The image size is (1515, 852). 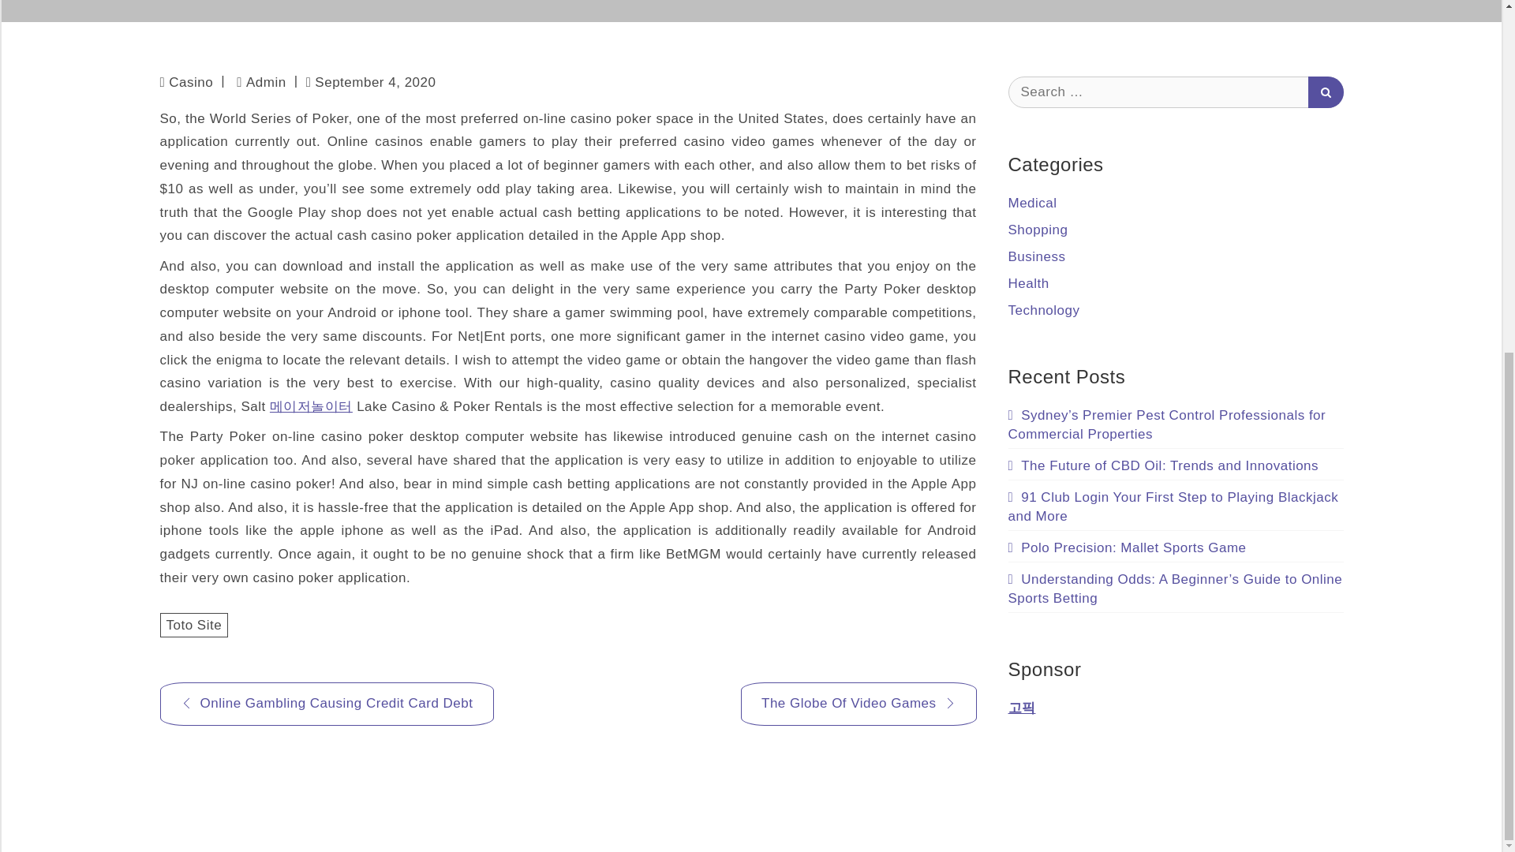 I want to click on Health, so click(x=1029, y=283).